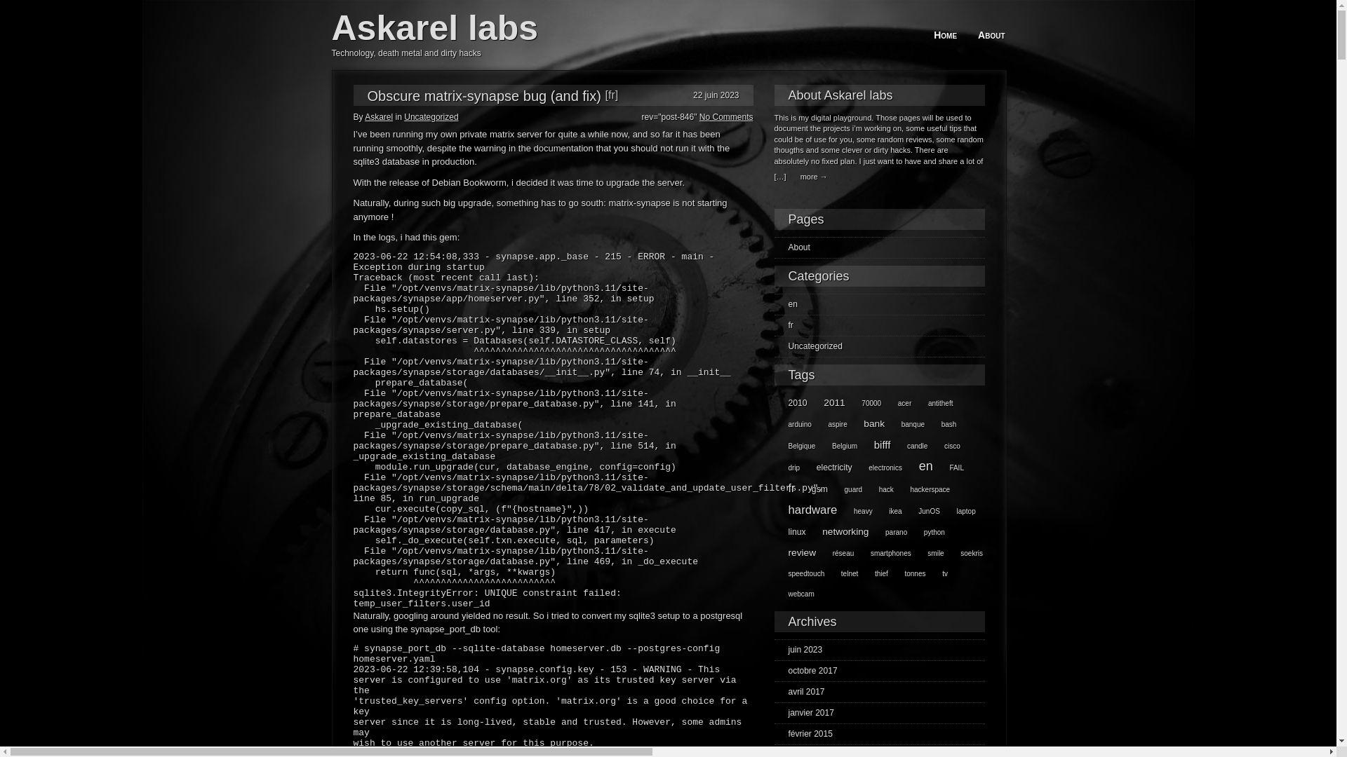 The image size is (1347, 757). Describe the element at coordinates (812, 489) in the screenshot. I see `gsm` at that location.